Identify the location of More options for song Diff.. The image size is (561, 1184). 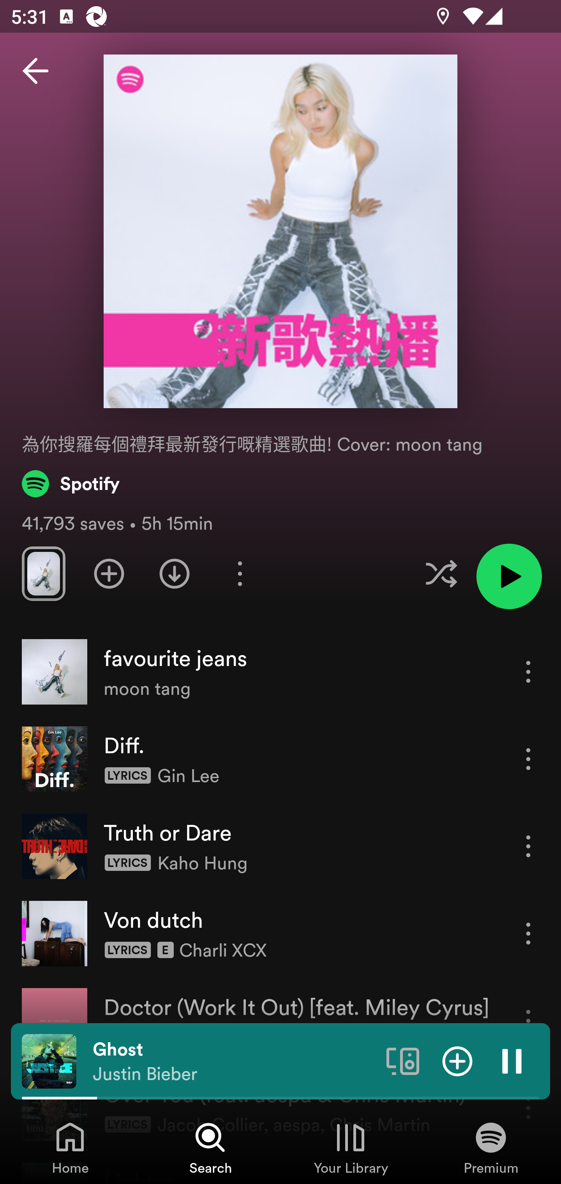
(528, 759).